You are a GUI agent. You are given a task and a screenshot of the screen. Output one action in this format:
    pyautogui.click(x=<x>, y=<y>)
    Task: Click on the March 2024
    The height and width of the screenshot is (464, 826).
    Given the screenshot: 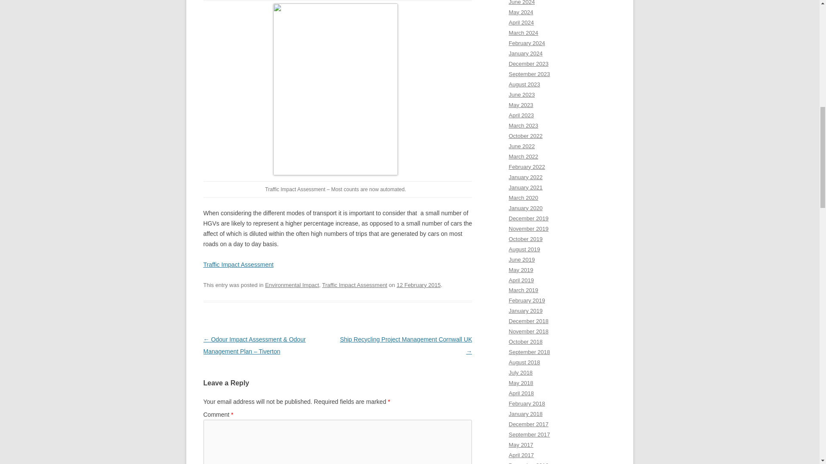 What is the action you would take?
    pyautogui.click(x=523, y=33)
    